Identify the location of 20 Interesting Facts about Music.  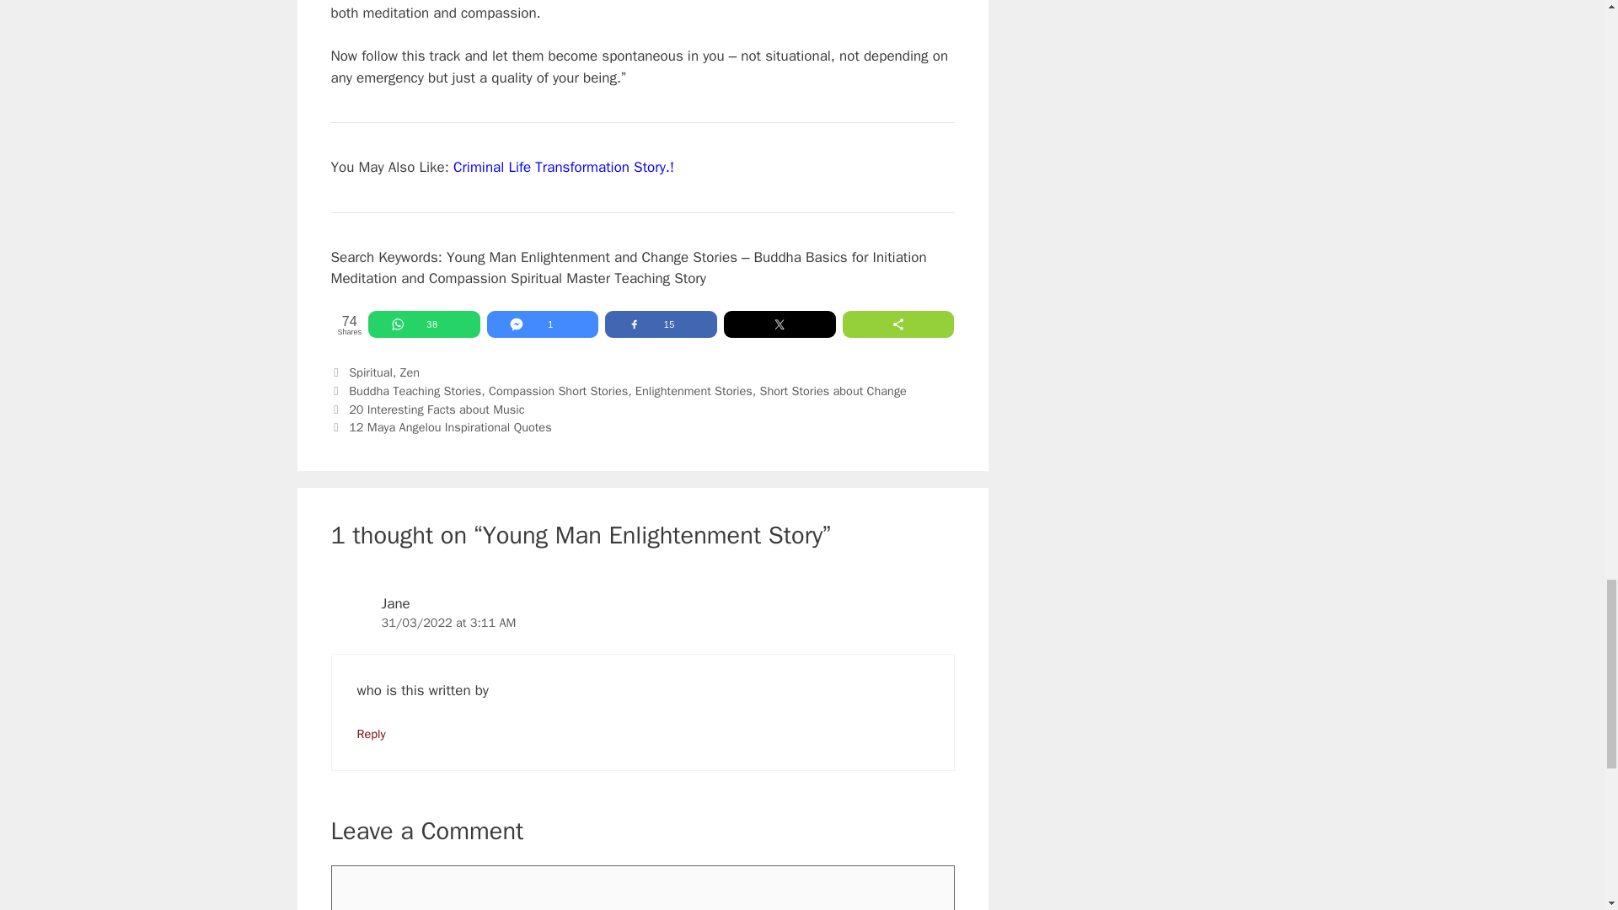
(437, 409).